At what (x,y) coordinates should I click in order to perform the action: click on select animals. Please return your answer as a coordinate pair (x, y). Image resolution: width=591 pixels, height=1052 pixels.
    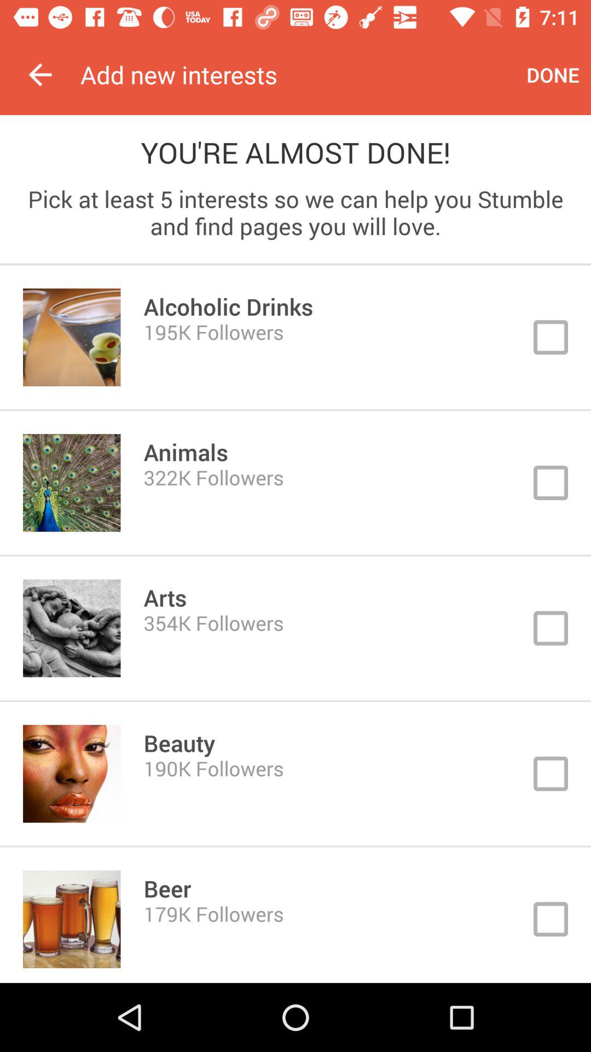
    Looking at the image, I should click on (296, 483).